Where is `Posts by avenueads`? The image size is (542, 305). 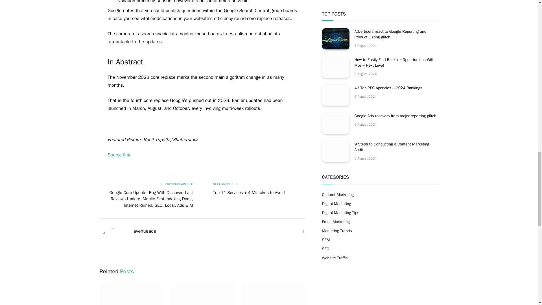 Posts by avenueads is located at coordinates (145, 231).